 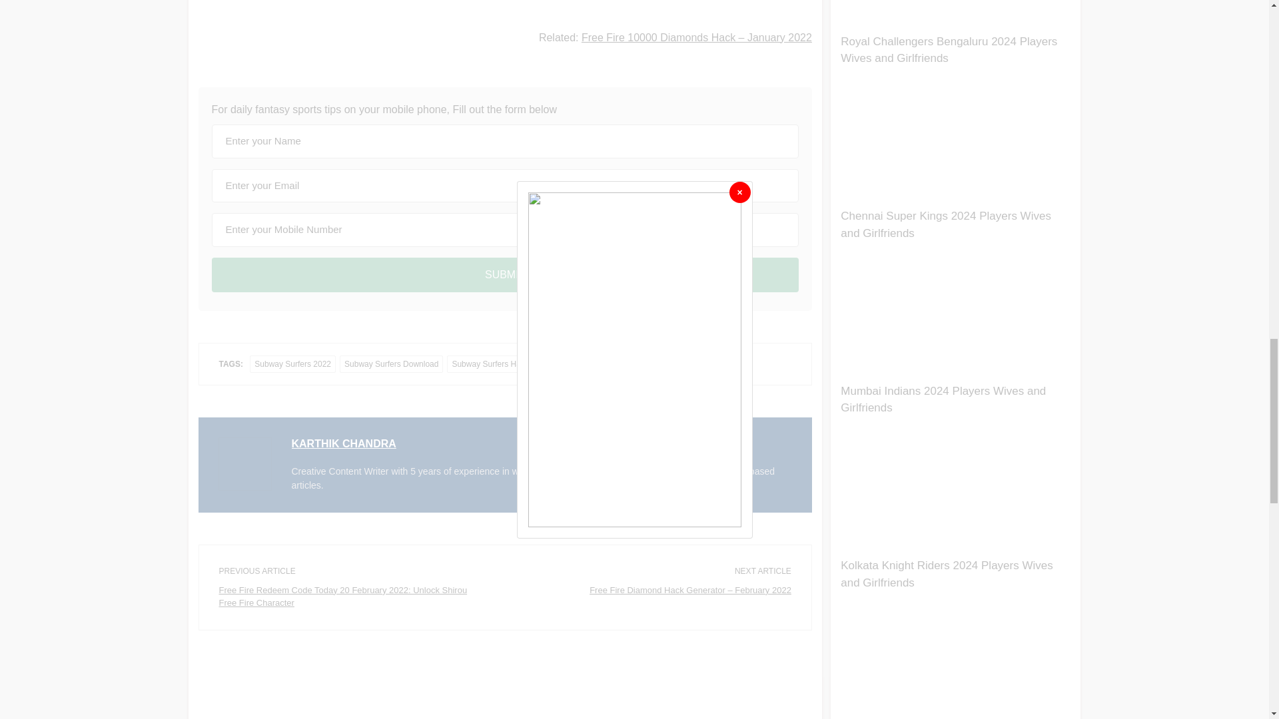 What do you see at coordinates (943, 399) in the screenshot?
I see `Mumbai Indians 2024 Players Wives and Girlfriends` at bounding box center [943, 399].